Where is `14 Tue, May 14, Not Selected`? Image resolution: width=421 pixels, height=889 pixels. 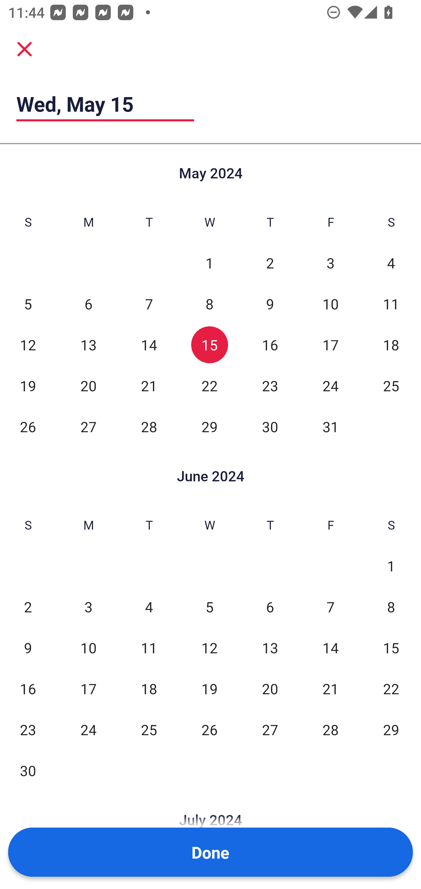
14 Tue, May 14, Not Selected is located at coordinates (149, 345).